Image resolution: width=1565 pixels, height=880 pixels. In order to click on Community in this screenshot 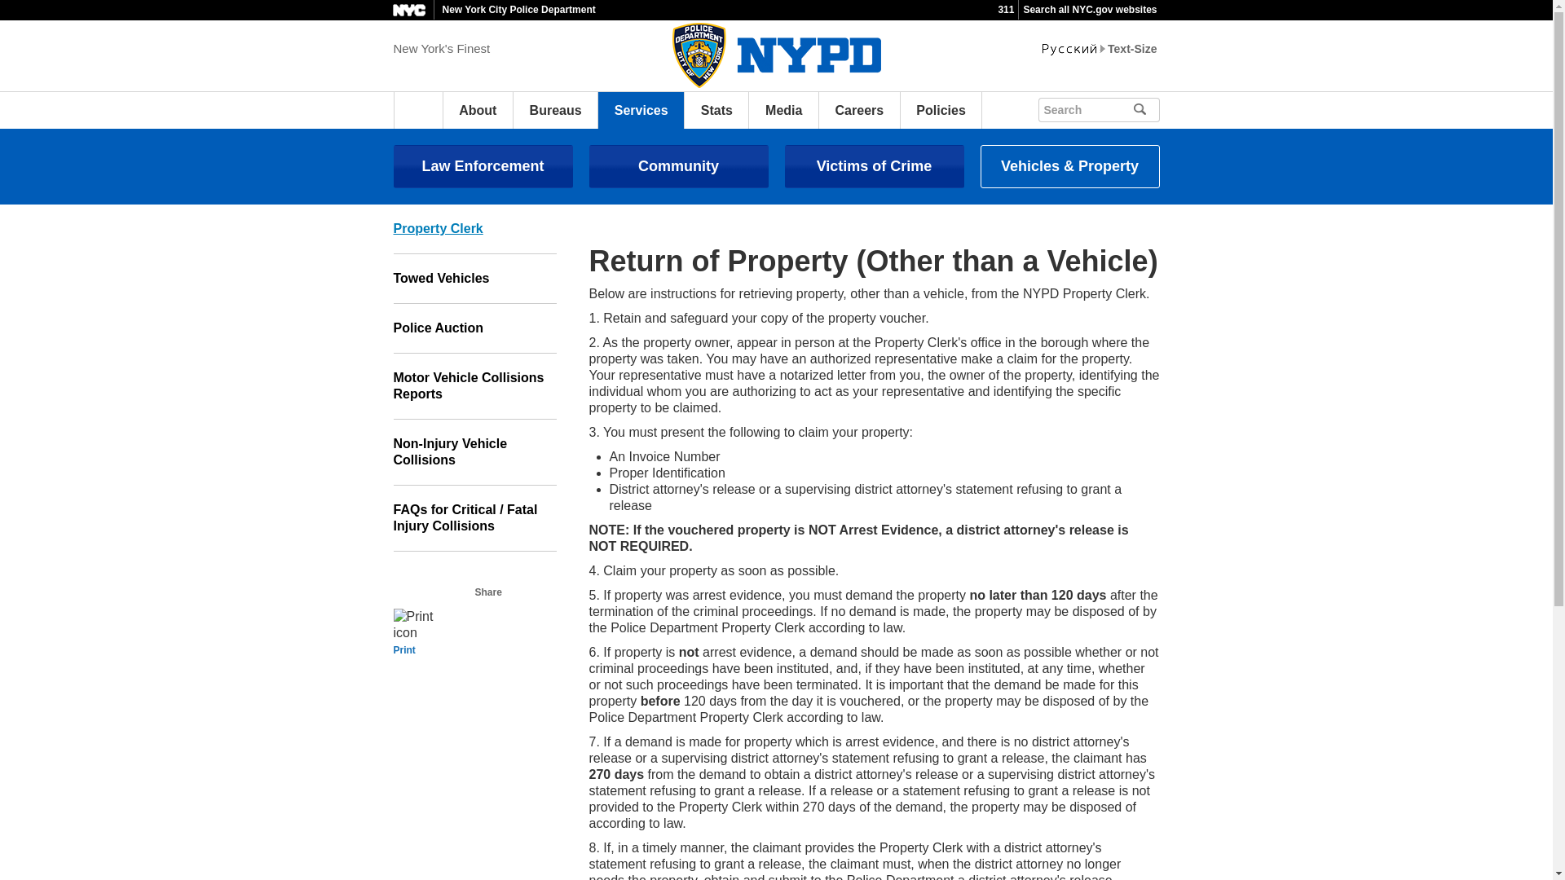, I will do `click(678, 166)`.